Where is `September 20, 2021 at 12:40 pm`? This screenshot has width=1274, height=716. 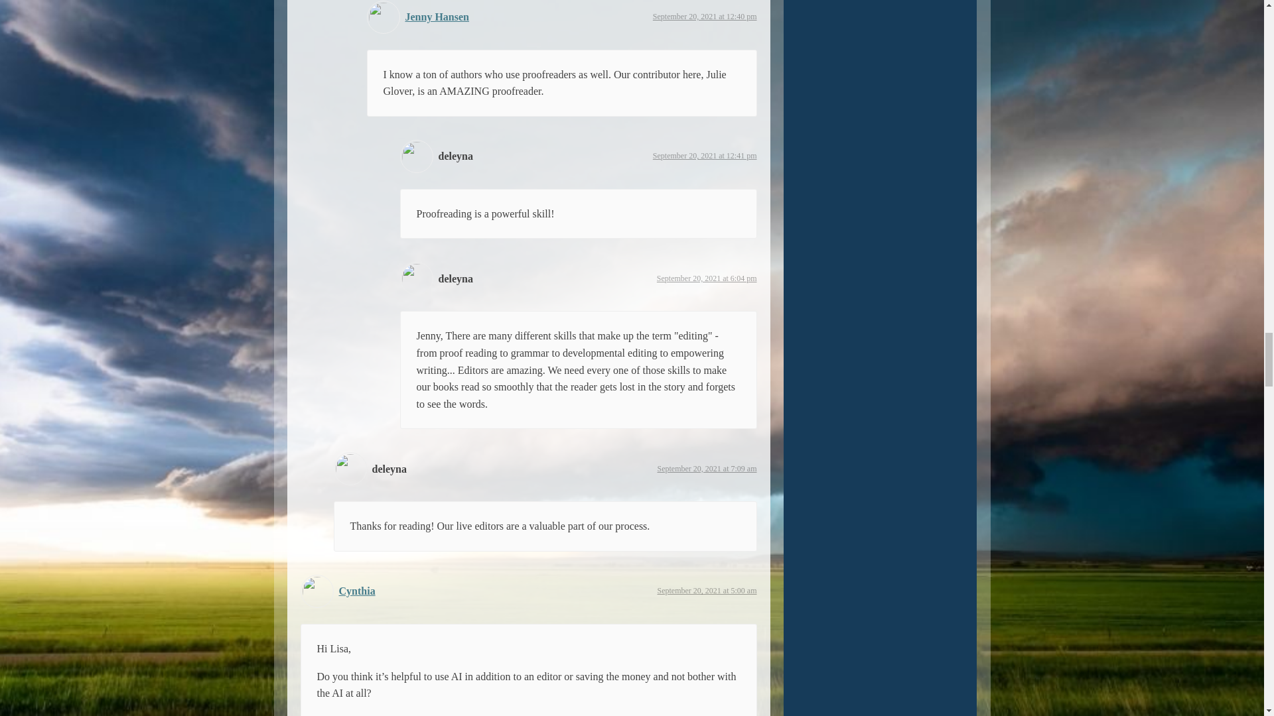 September 20, 2021 at 12:40 pm is located at coordinates (705, 17).